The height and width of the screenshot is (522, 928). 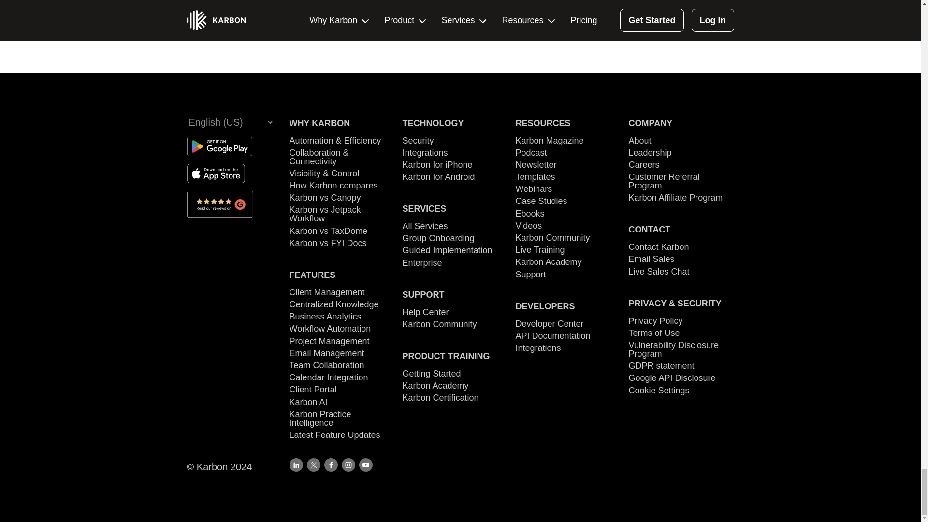 What do you see at coordinates (331, 465) in the screenshot?
I see `Karbon on facebook` at bounding box center [331, 465].